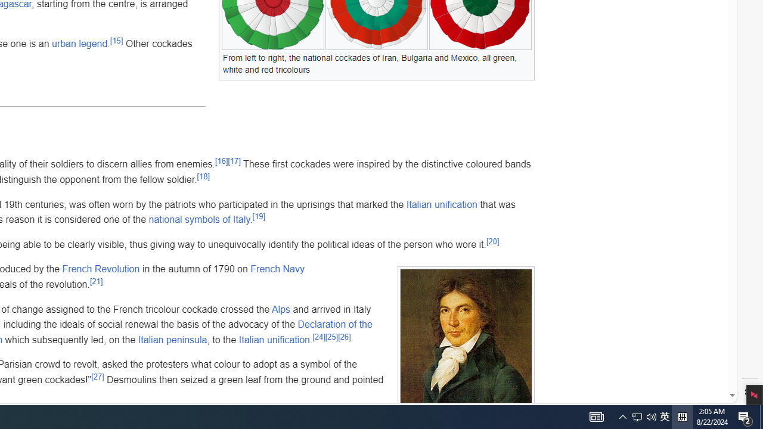 The image size is (763, 429). I want to click on [25], so click(331, 337).